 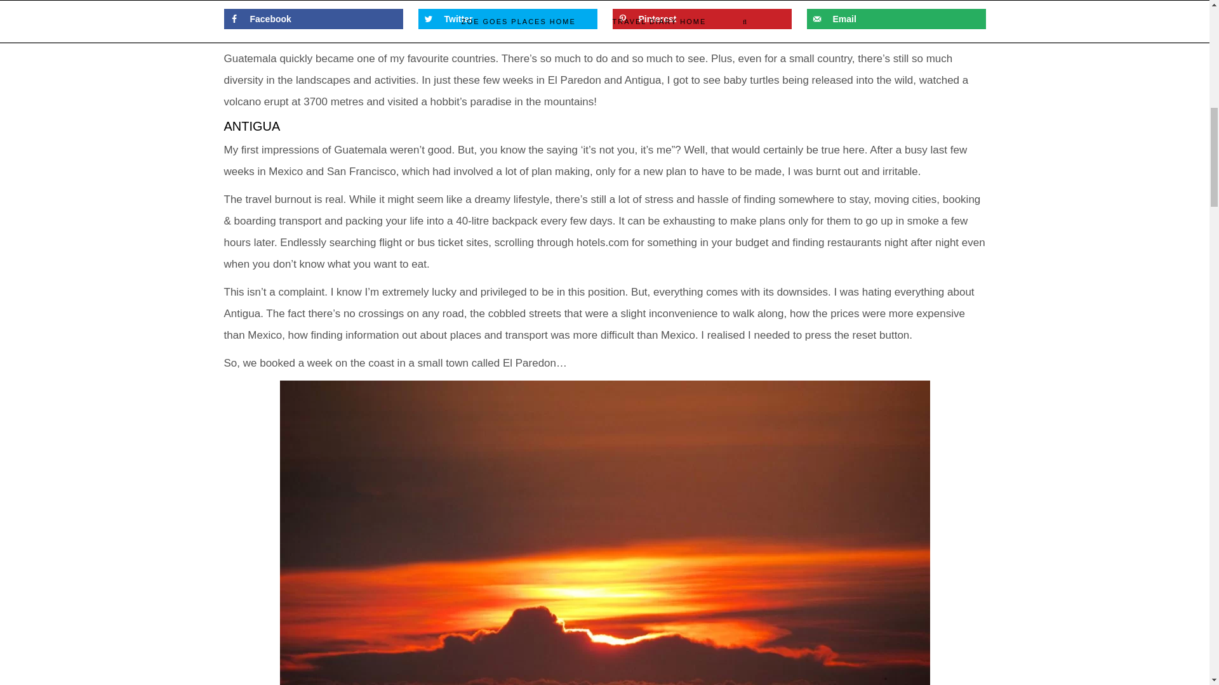 What do you see at coordinates (701, 19) in the screenshot?
I see `Save to Pinterest` at bounding box center [701, 19].